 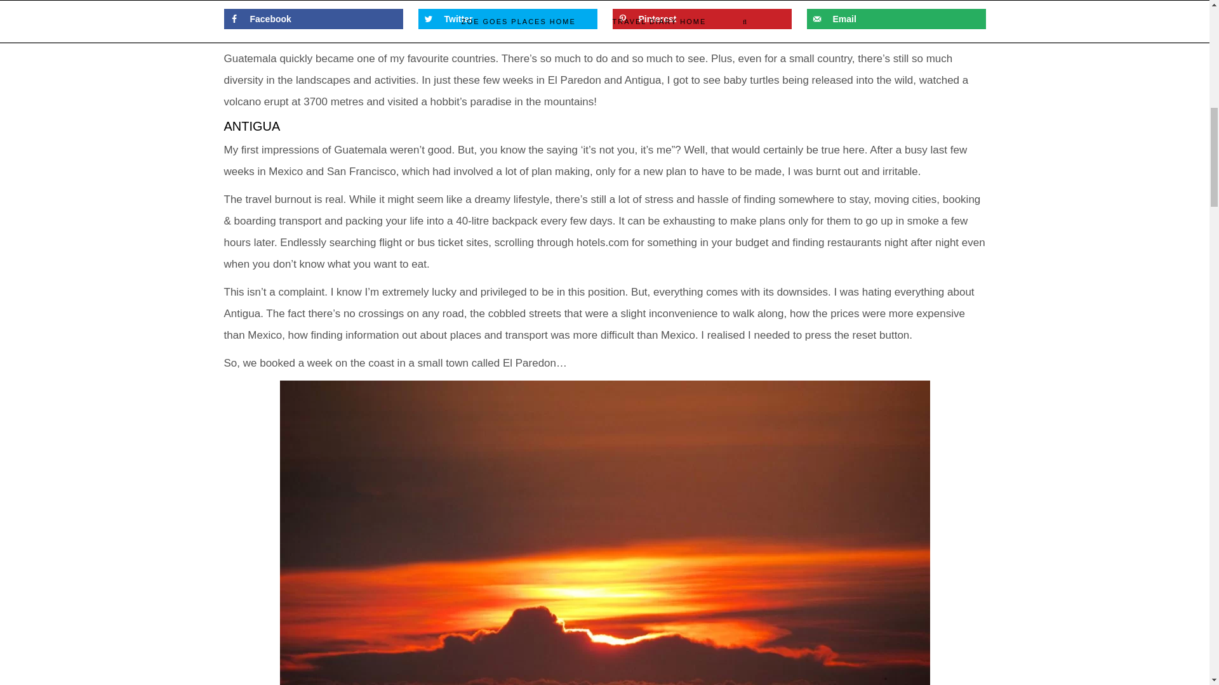 What do you see at coordinates (701, 19) in the screenshot?
I see `Save to Pinterest` at bounding box center [701, 19].